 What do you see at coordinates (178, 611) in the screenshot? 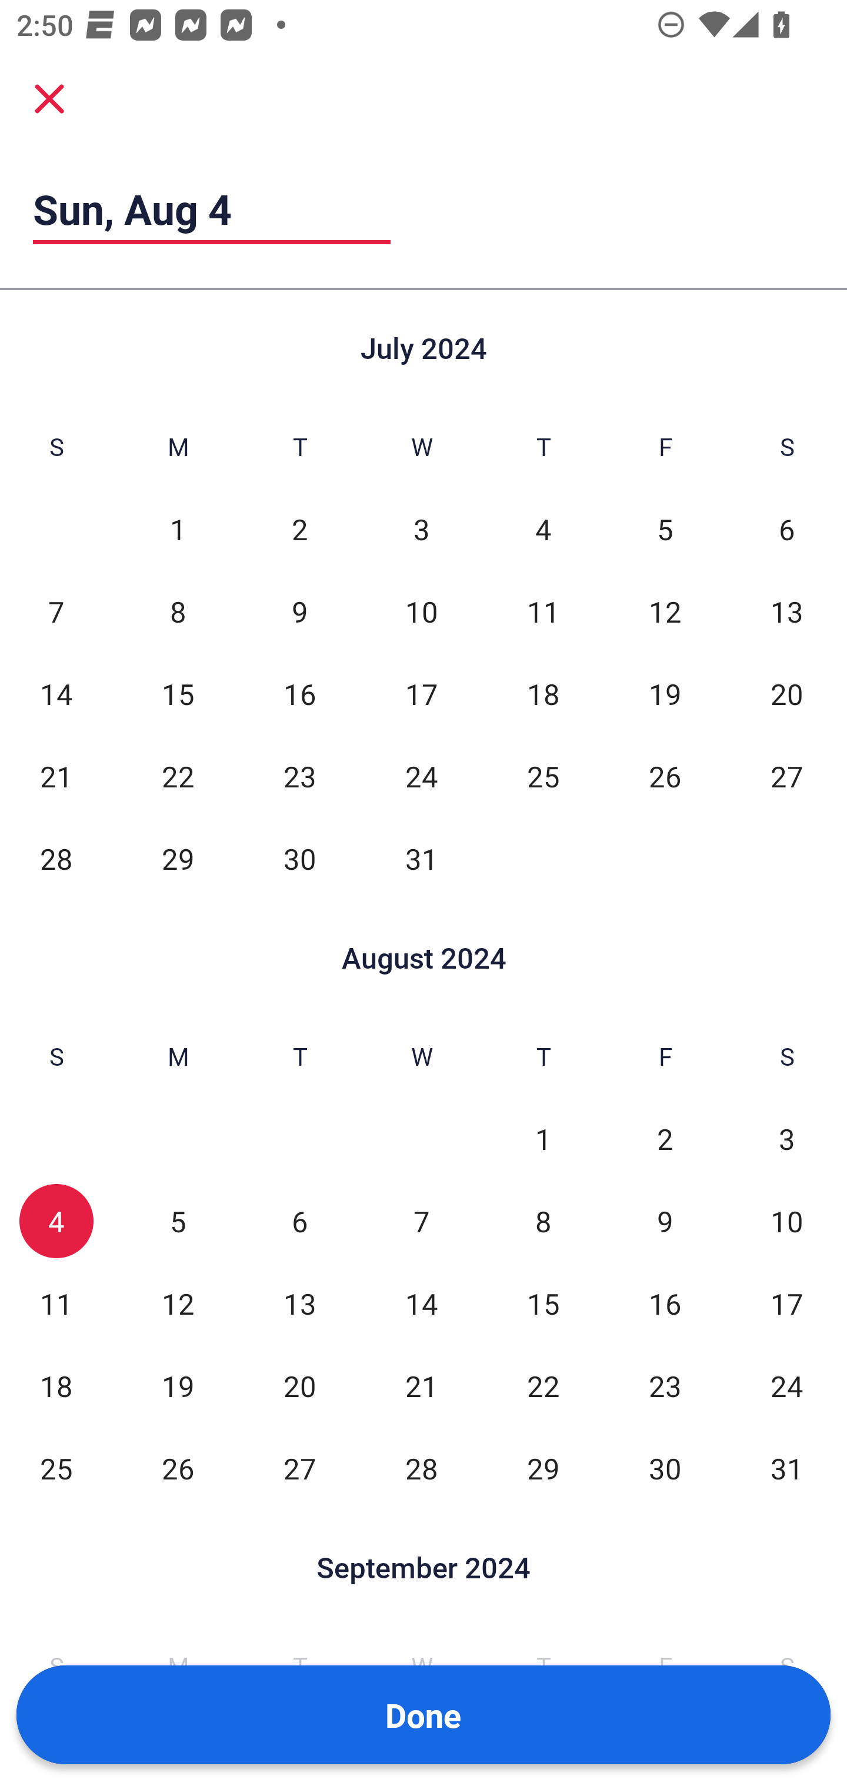
I see `8 Mon, Jul 8, Not Selected` at bounding box center [178, 611].